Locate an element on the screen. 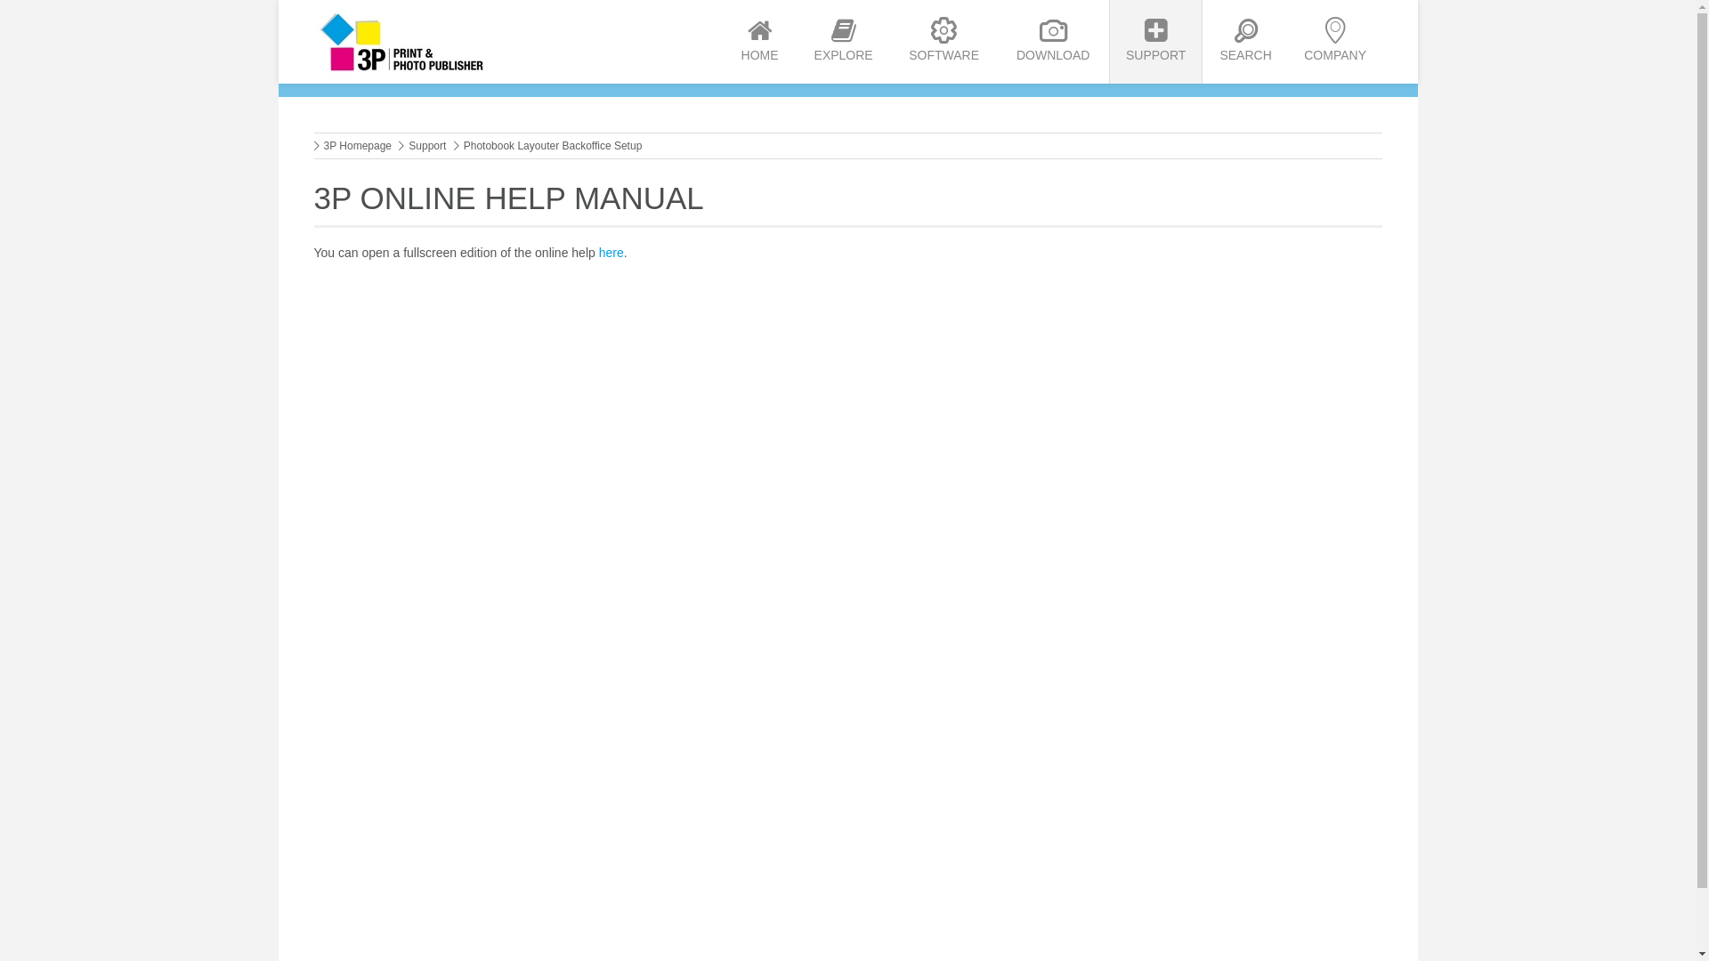 The image size is (1709, 961). EXPLORE is located at coordinates (844, 42).